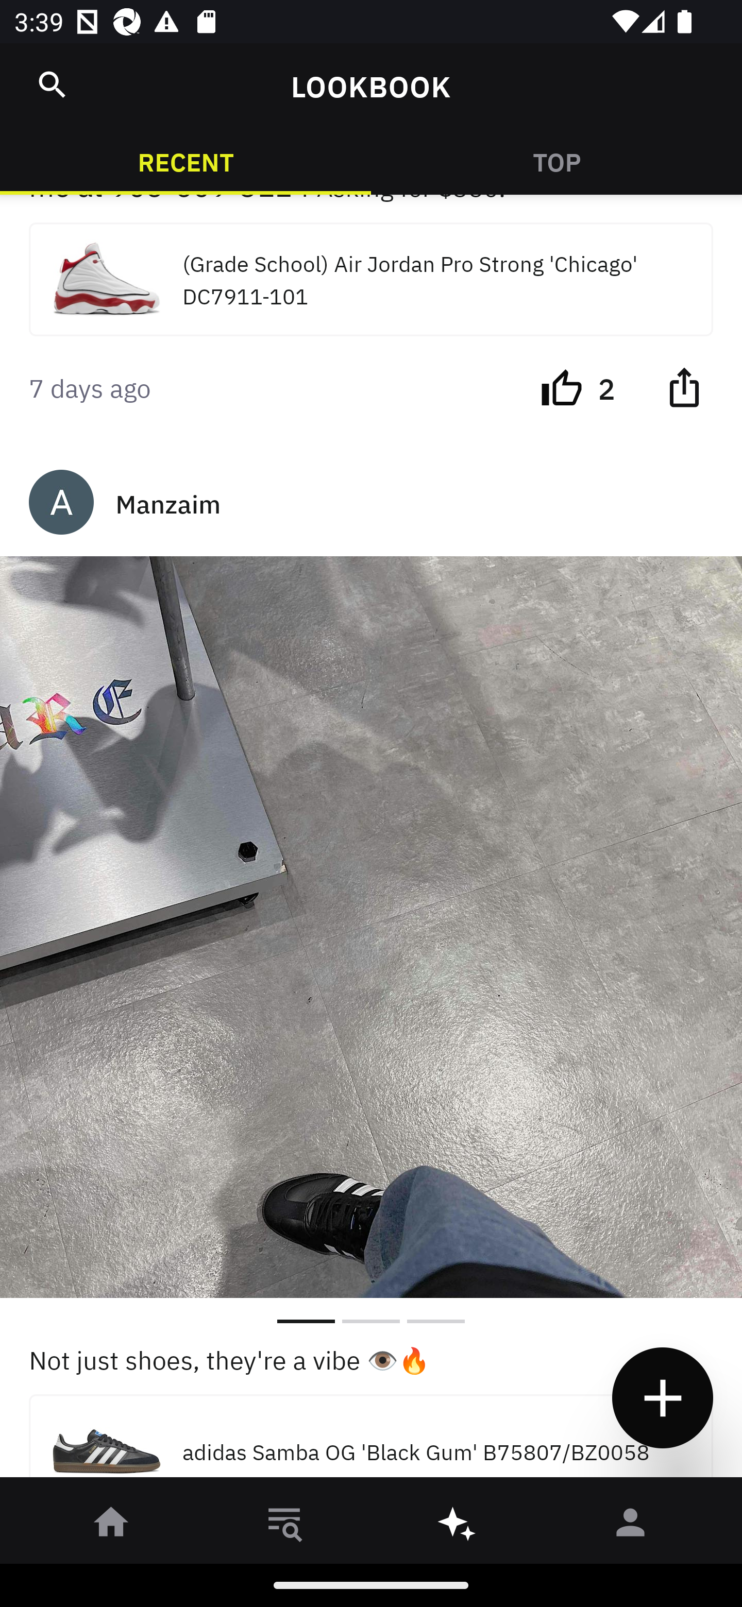 The image size is (742, 1607). I want to click on 󰫢, so click(458, 1526).